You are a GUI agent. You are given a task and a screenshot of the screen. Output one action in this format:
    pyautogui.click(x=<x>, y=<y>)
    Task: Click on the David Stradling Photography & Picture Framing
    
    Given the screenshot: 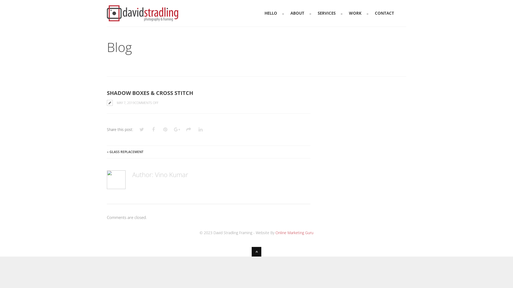 What is the action you would take?
    pyautogui.click(x=143, y=19)
    